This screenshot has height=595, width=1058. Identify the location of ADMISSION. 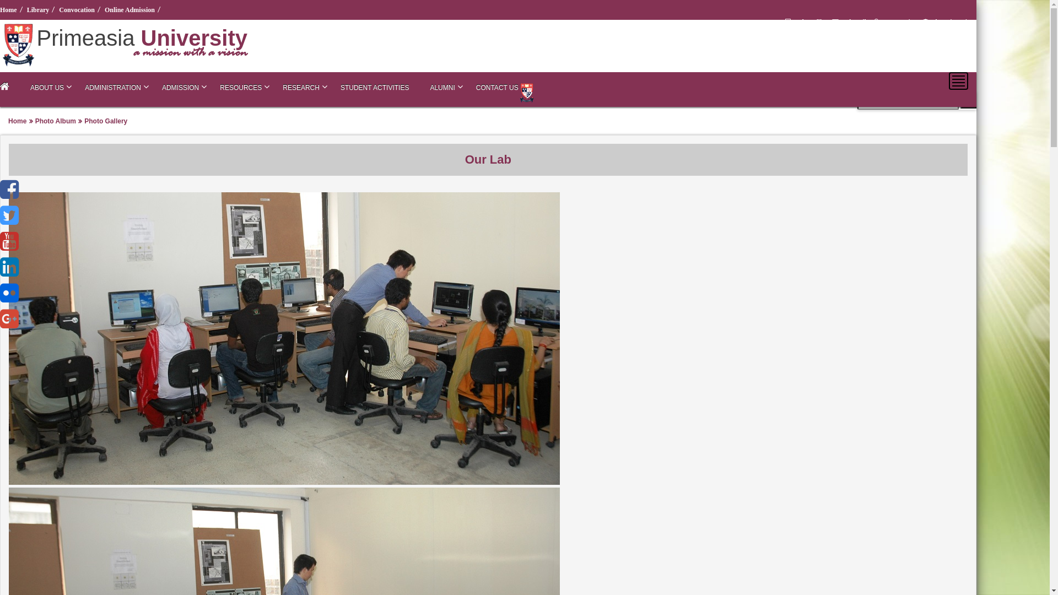
(181, 88).